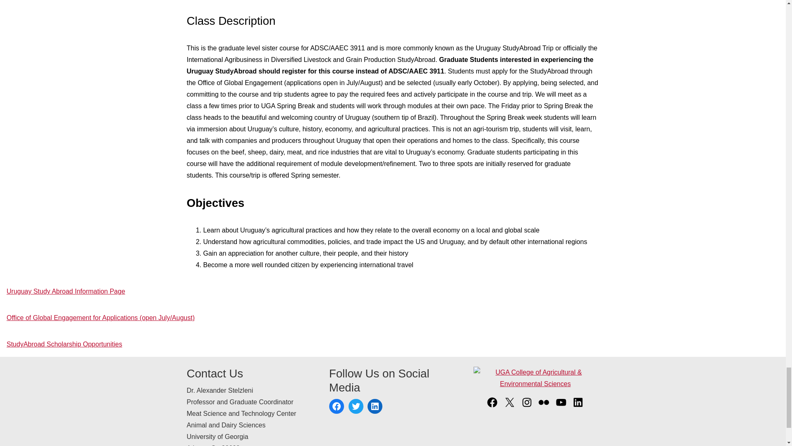  Describe the element at coordinates (509, 406) in the screenshot. I see `X` at that location.